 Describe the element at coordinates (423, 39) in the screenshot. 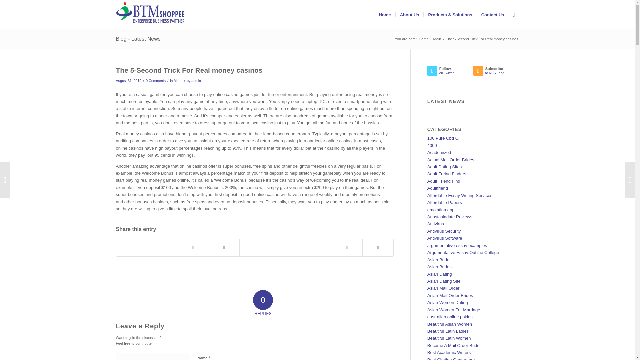

I see `Contact Us` at that location.